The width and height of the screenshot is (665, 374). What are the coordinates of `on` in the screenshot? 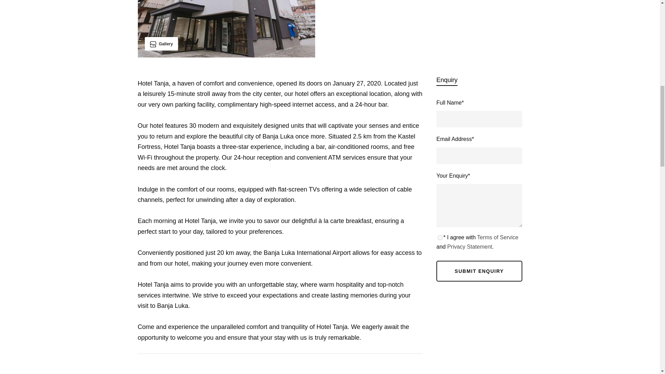 It's located at (440, 238).